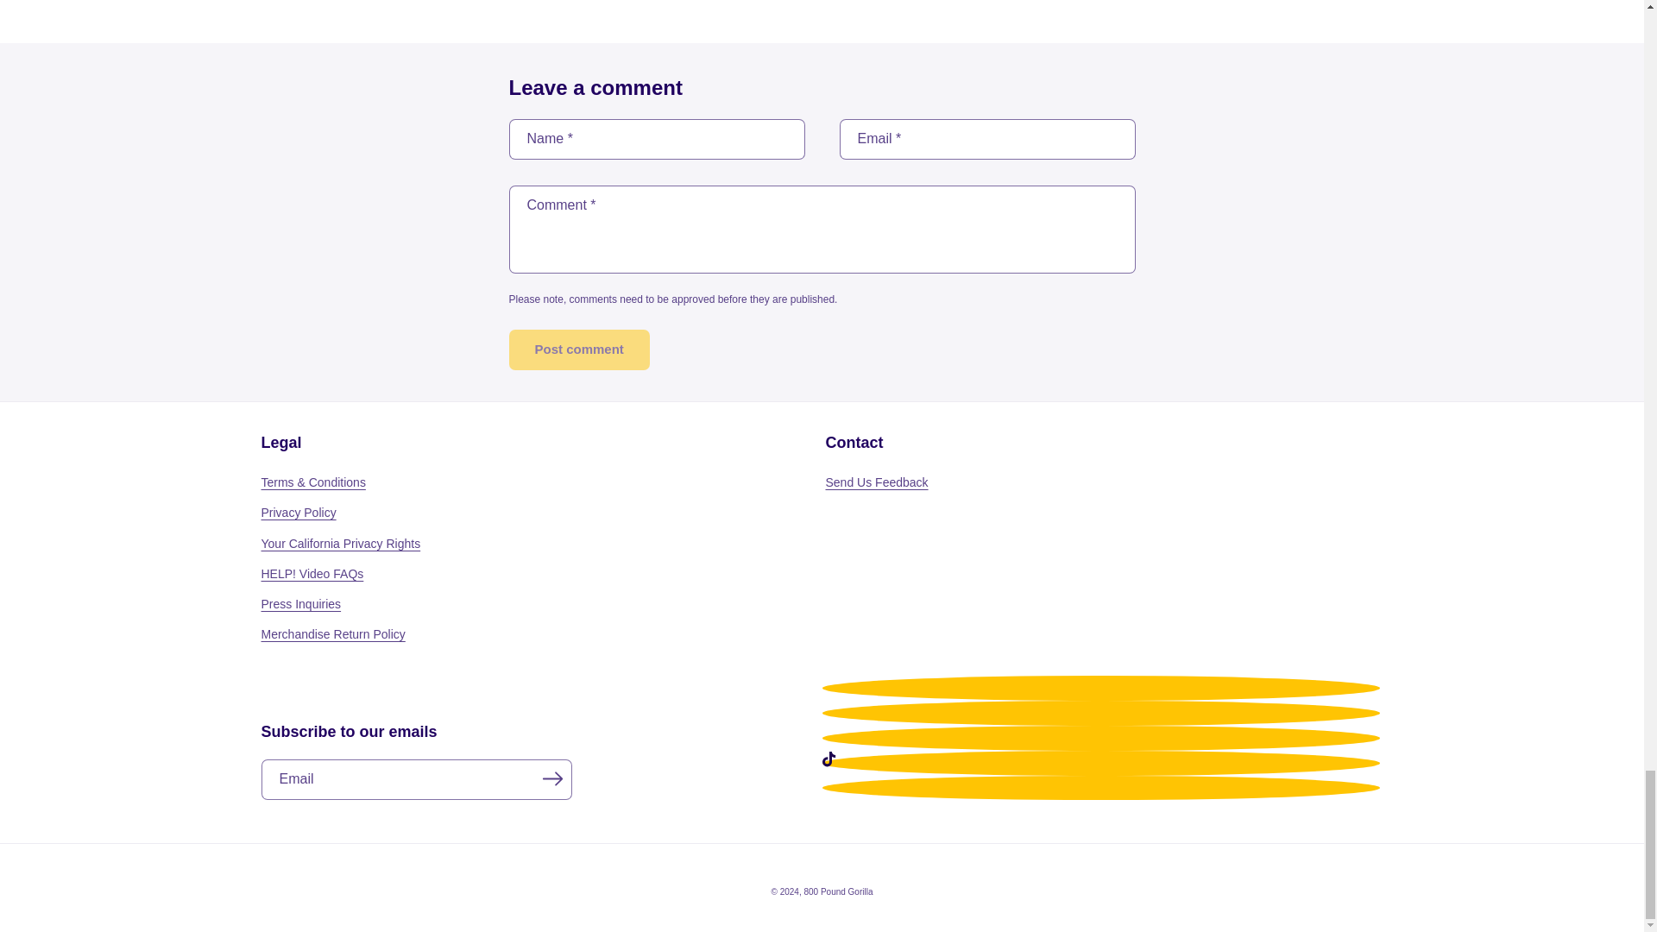 This screenshot has width=1657, height=932. Describe the element at coordinates (578, 349) in the screenshot. I see `Post comment` at that location.